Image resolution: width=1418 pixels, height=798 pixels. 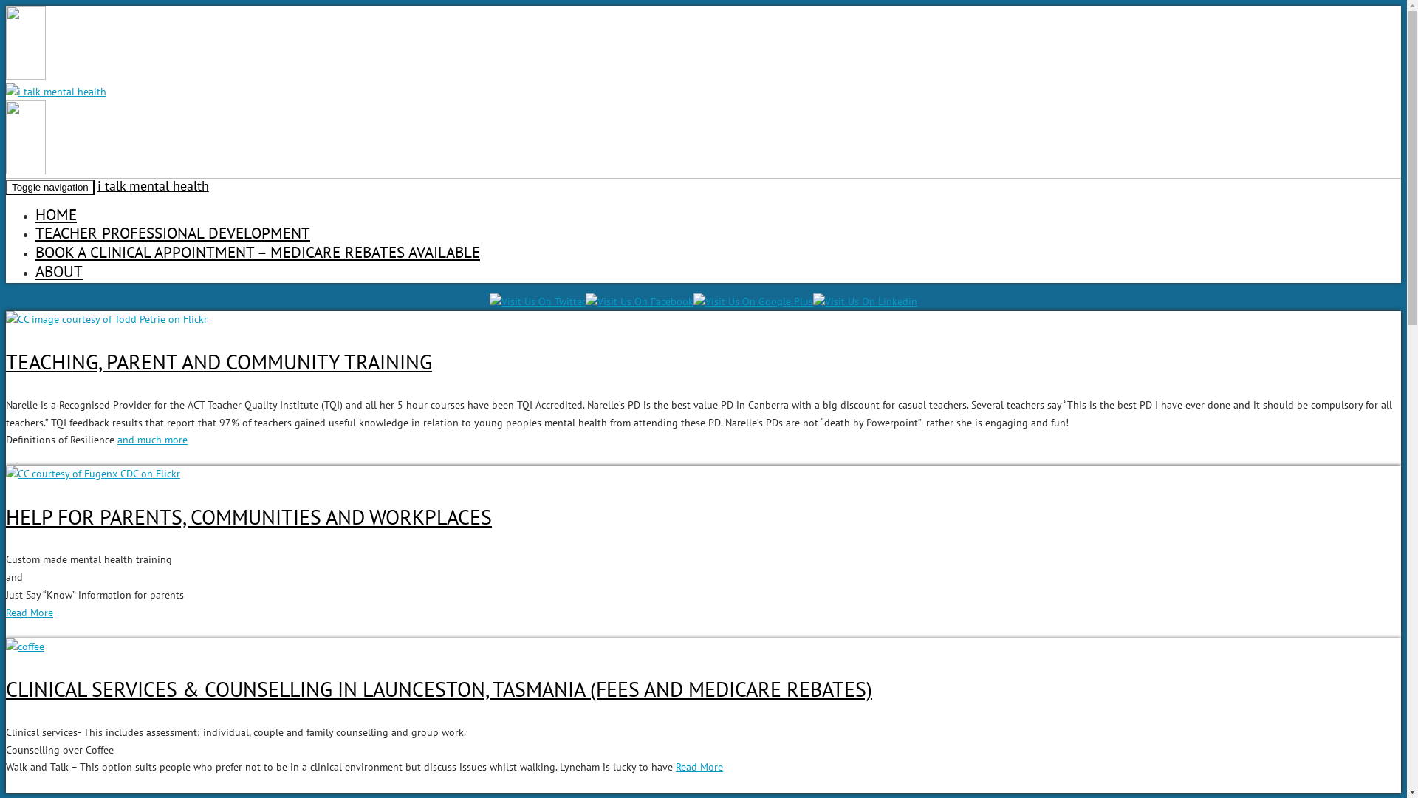 I want to click on i talk mental health, so click(x=154, y=186).